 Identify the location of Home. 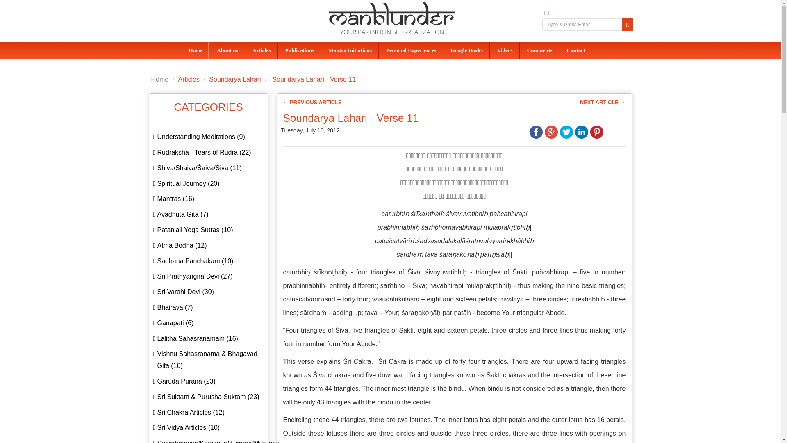
(198, 50).